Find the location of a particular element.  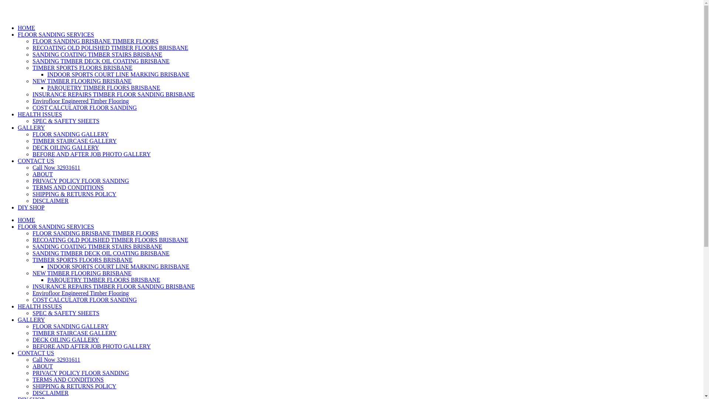

TIMBER STAIRCASE GALLERY is located at coordinates (75, 333).